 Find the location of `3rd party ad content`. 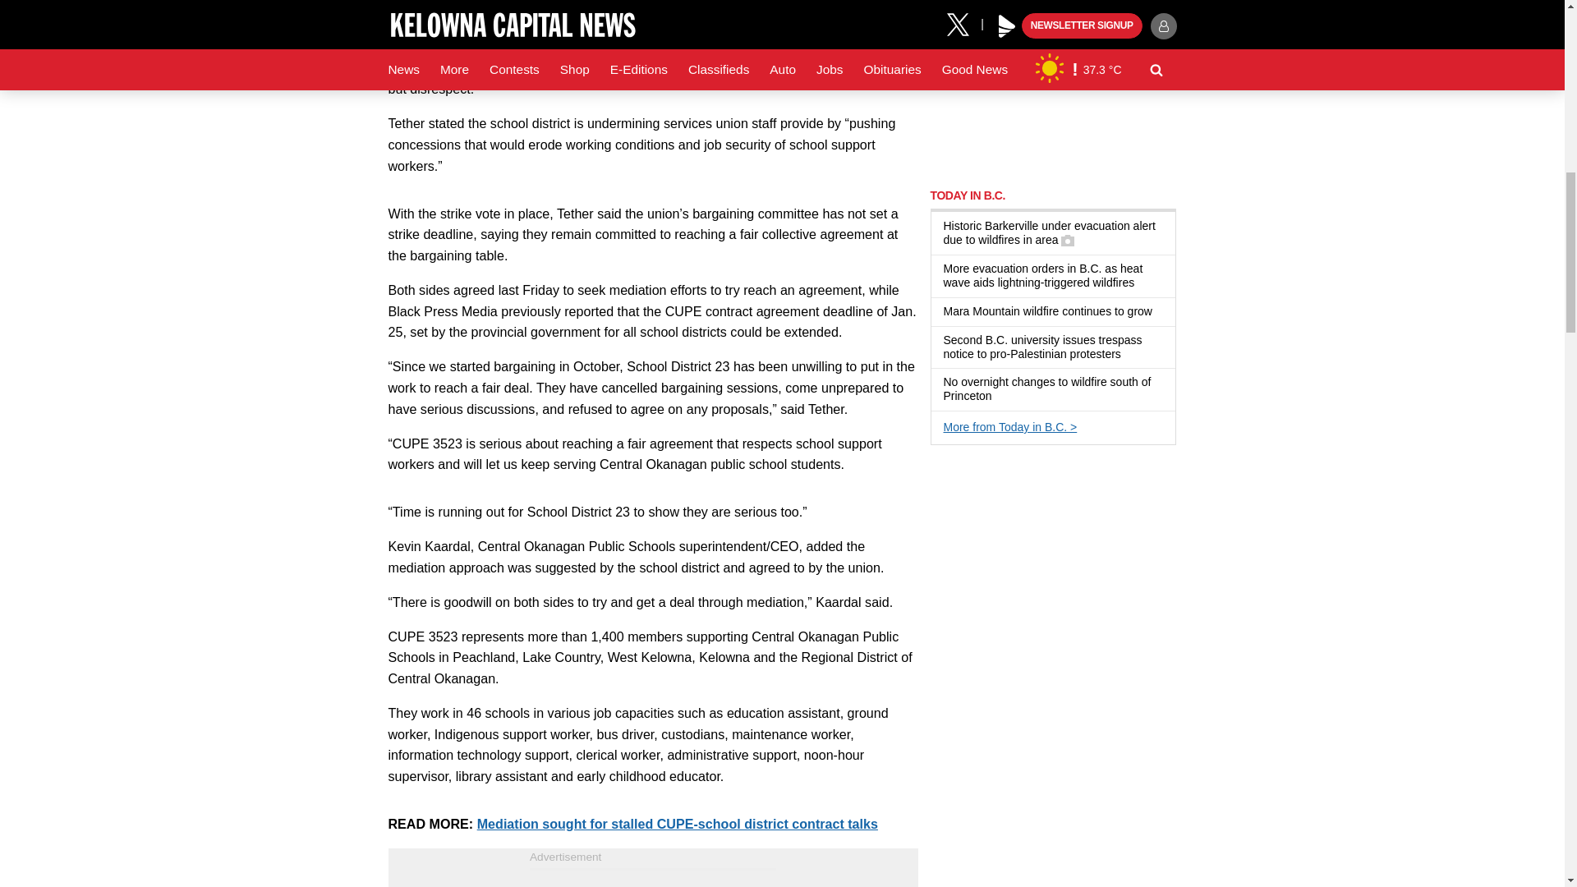

3rd party ad content is located at coordinates (652, 879).